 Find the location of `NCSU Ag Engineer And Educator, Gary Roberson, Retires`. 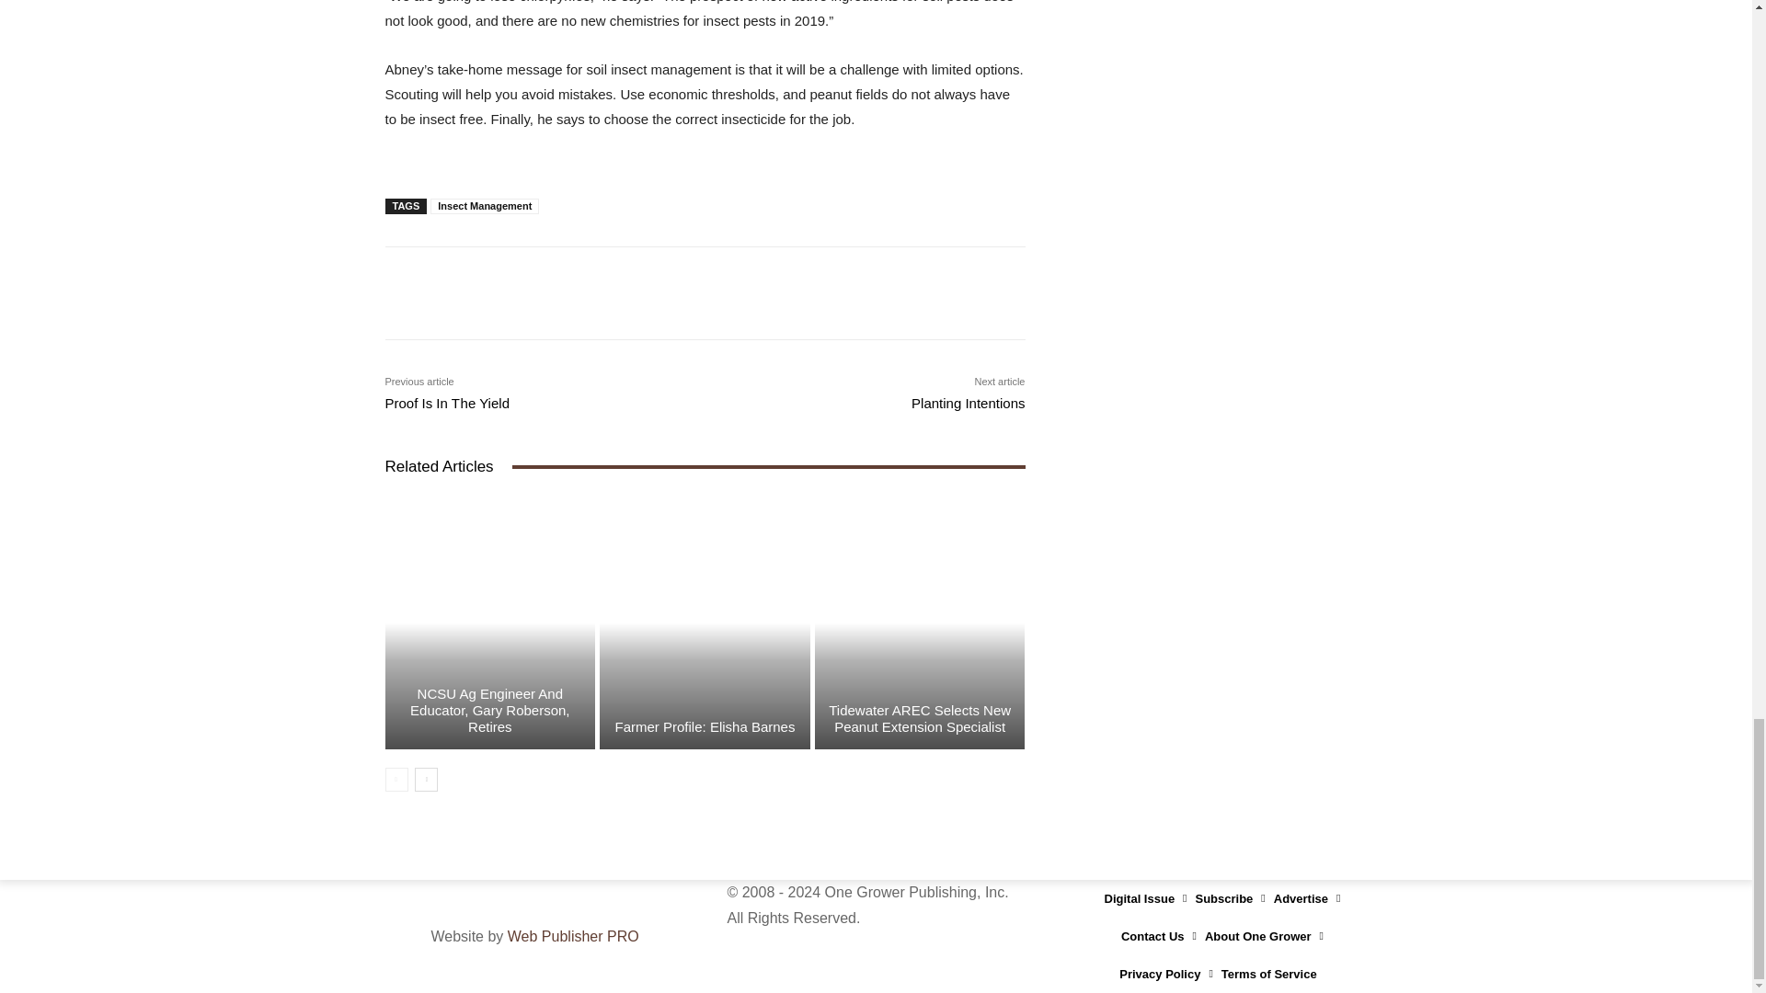

NCSU Ag Engineer And Educator, Gary Roberson, Retires is located at coordinates (489, 622).